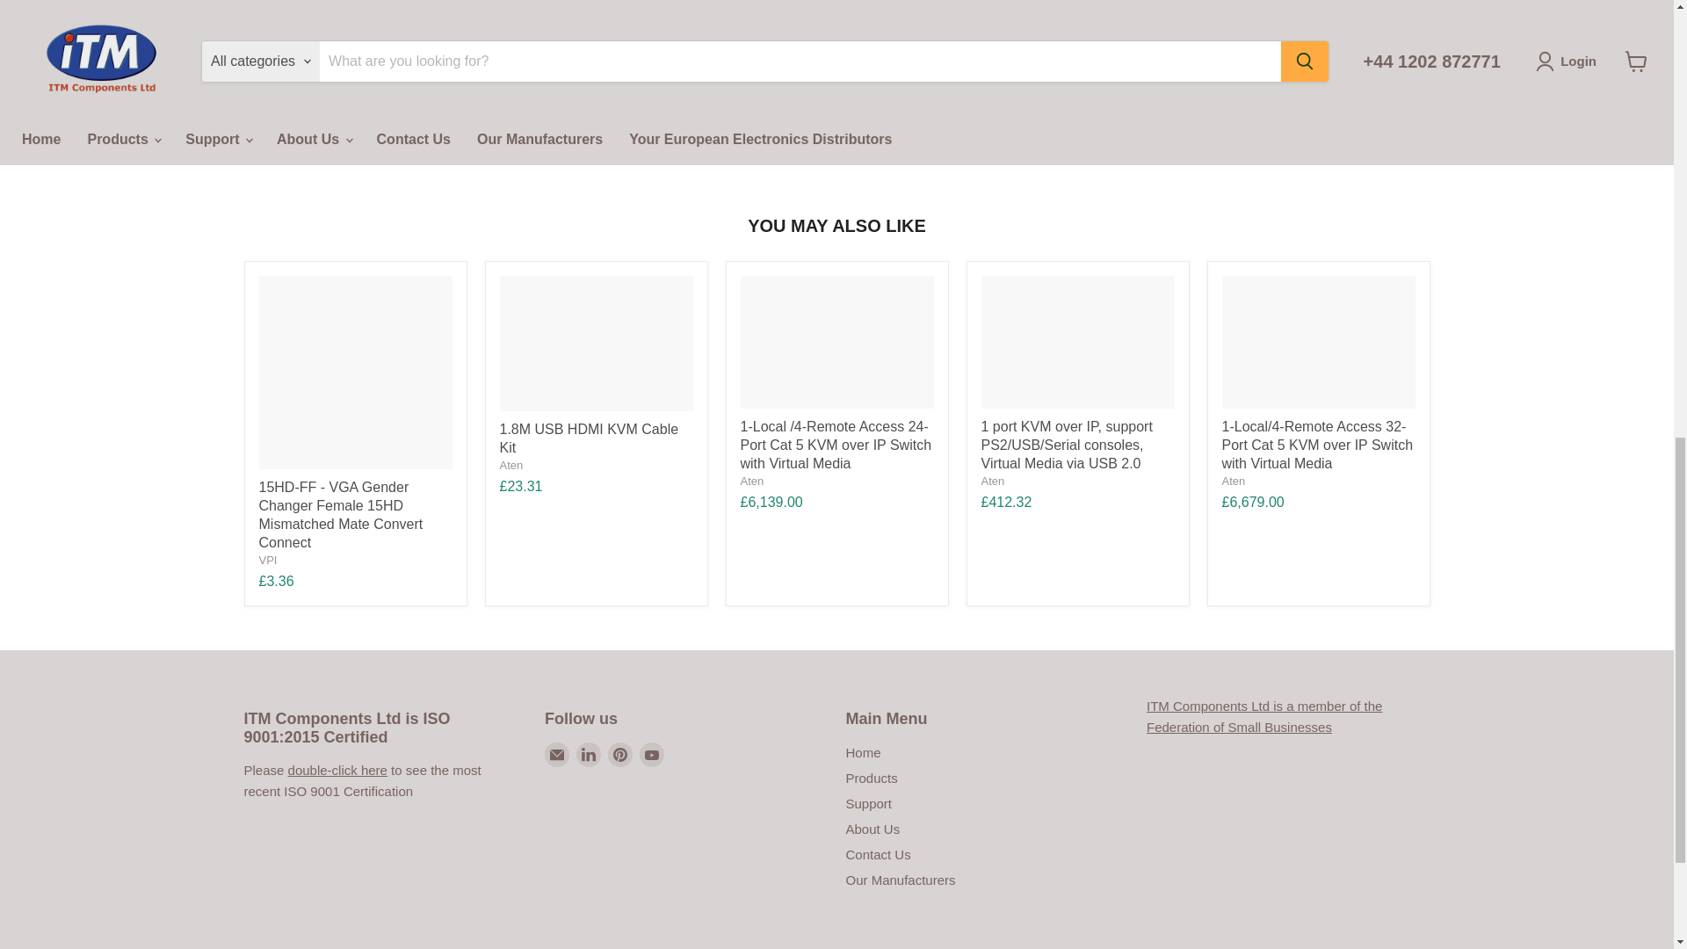 The height and width of the screenshot is (949, 1687). Describe the element at coordinates (991, 482) in the screenshot. I see `Aten` at that location.